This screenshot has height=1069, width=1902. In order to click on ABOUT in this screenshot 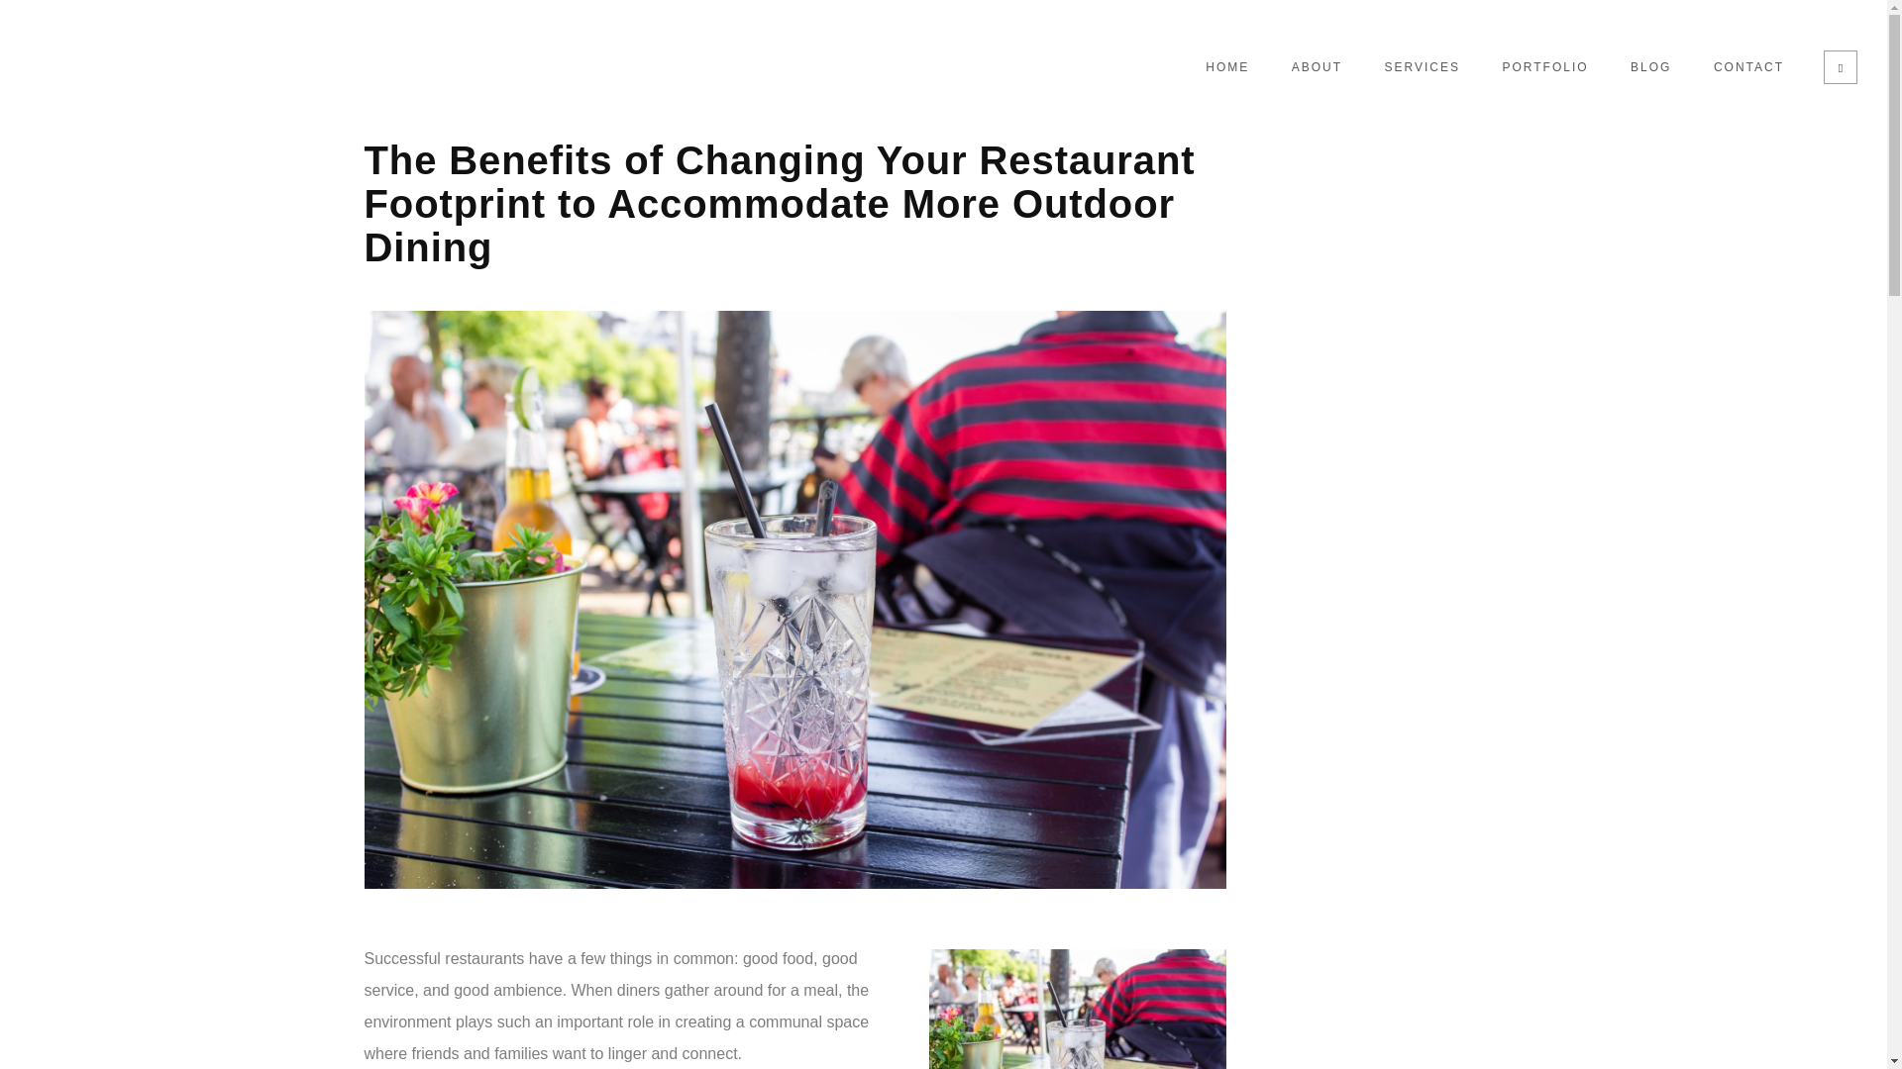, I will do `click(1317, 67)`.